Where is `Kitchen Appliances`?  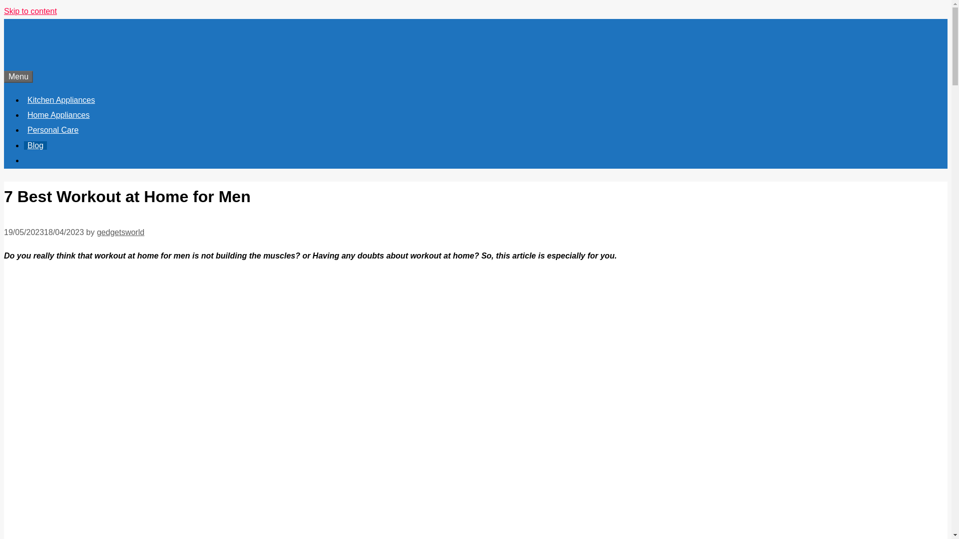
Kitchen Appliances is located at coordinates (61, 100).